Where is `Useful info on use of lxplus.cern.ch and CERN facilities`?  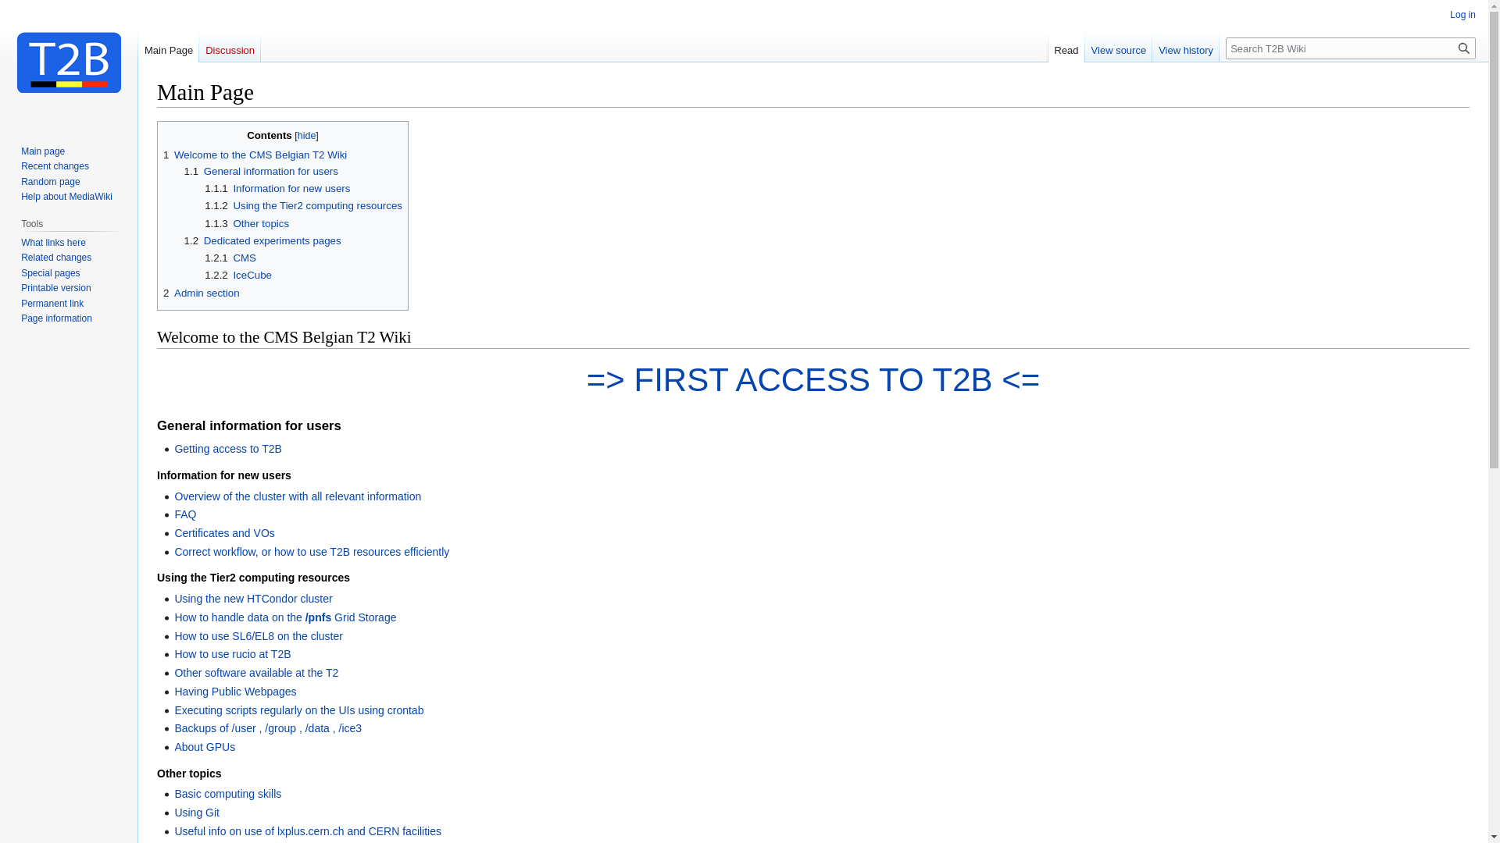 Useful info on use of lxplus.cern.ch and CERN facilities is located at coordinates (308, 831).